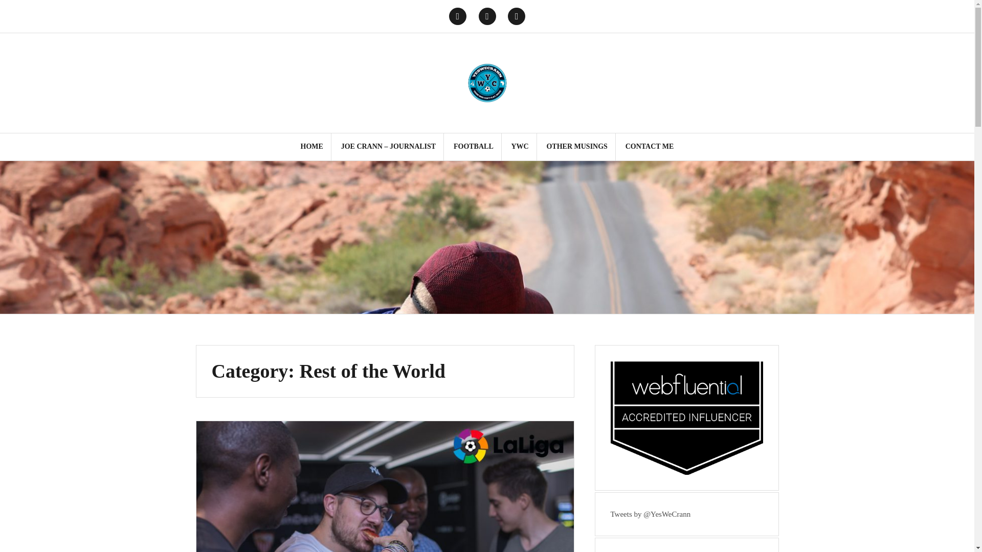  I want to click on CONTACT ME, so click(650, 147).